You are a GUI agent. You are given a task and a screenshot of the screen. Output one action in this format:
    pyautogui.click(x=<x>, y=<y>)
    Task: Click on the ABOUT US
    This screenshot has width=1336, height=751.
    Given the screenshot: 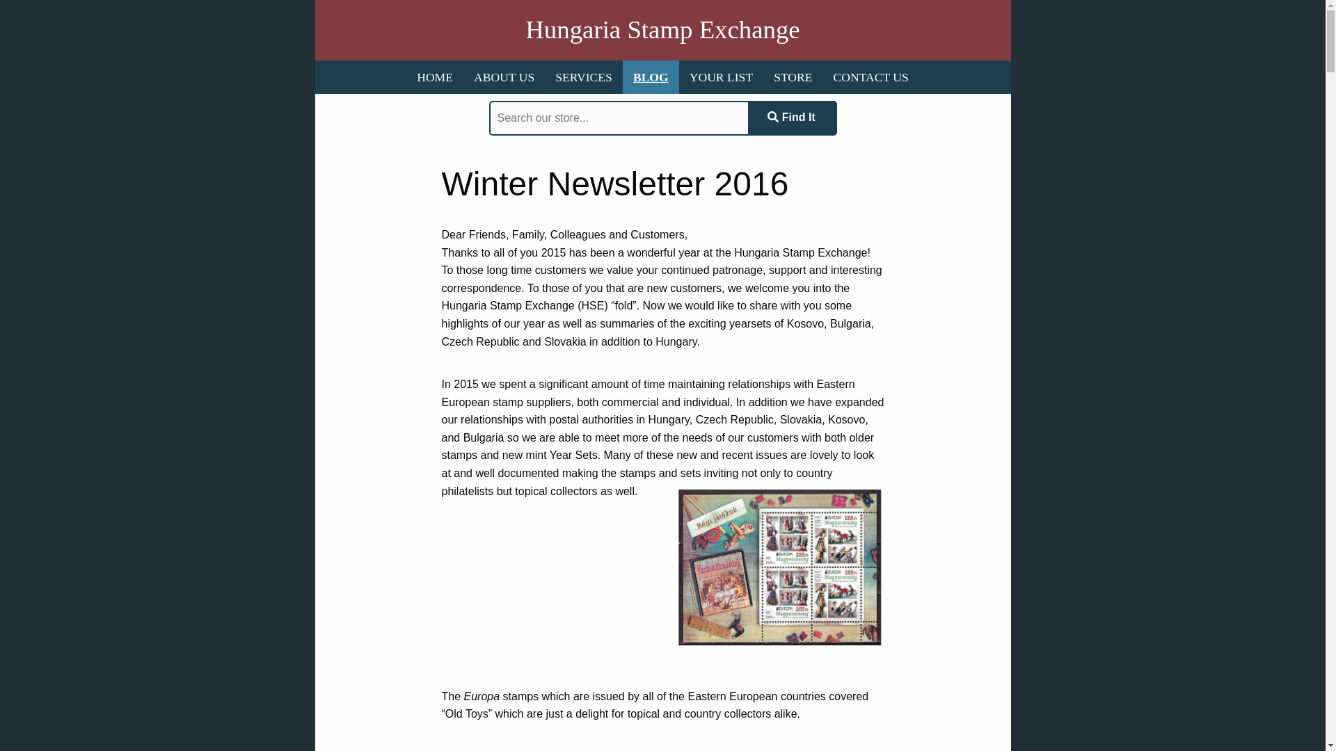 What is the action you would take?
    pyautogui.click(x=504, y=77)
    